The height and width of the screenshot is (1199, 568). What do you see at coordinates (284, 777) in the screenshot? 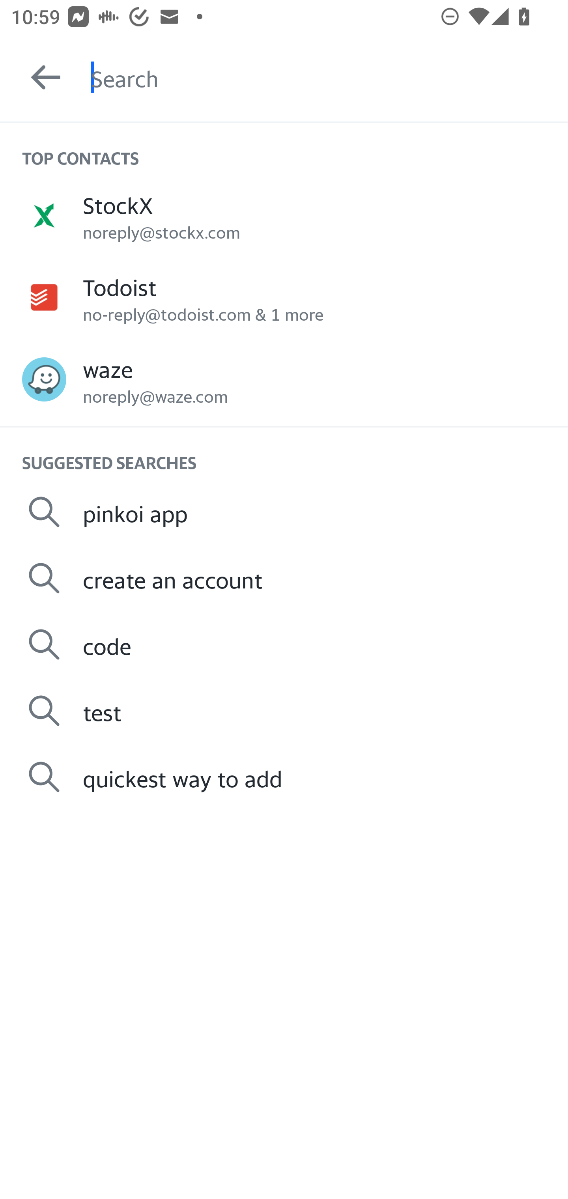
I see `Suggested searches quickest way to add` at bounding box center [284, 777].